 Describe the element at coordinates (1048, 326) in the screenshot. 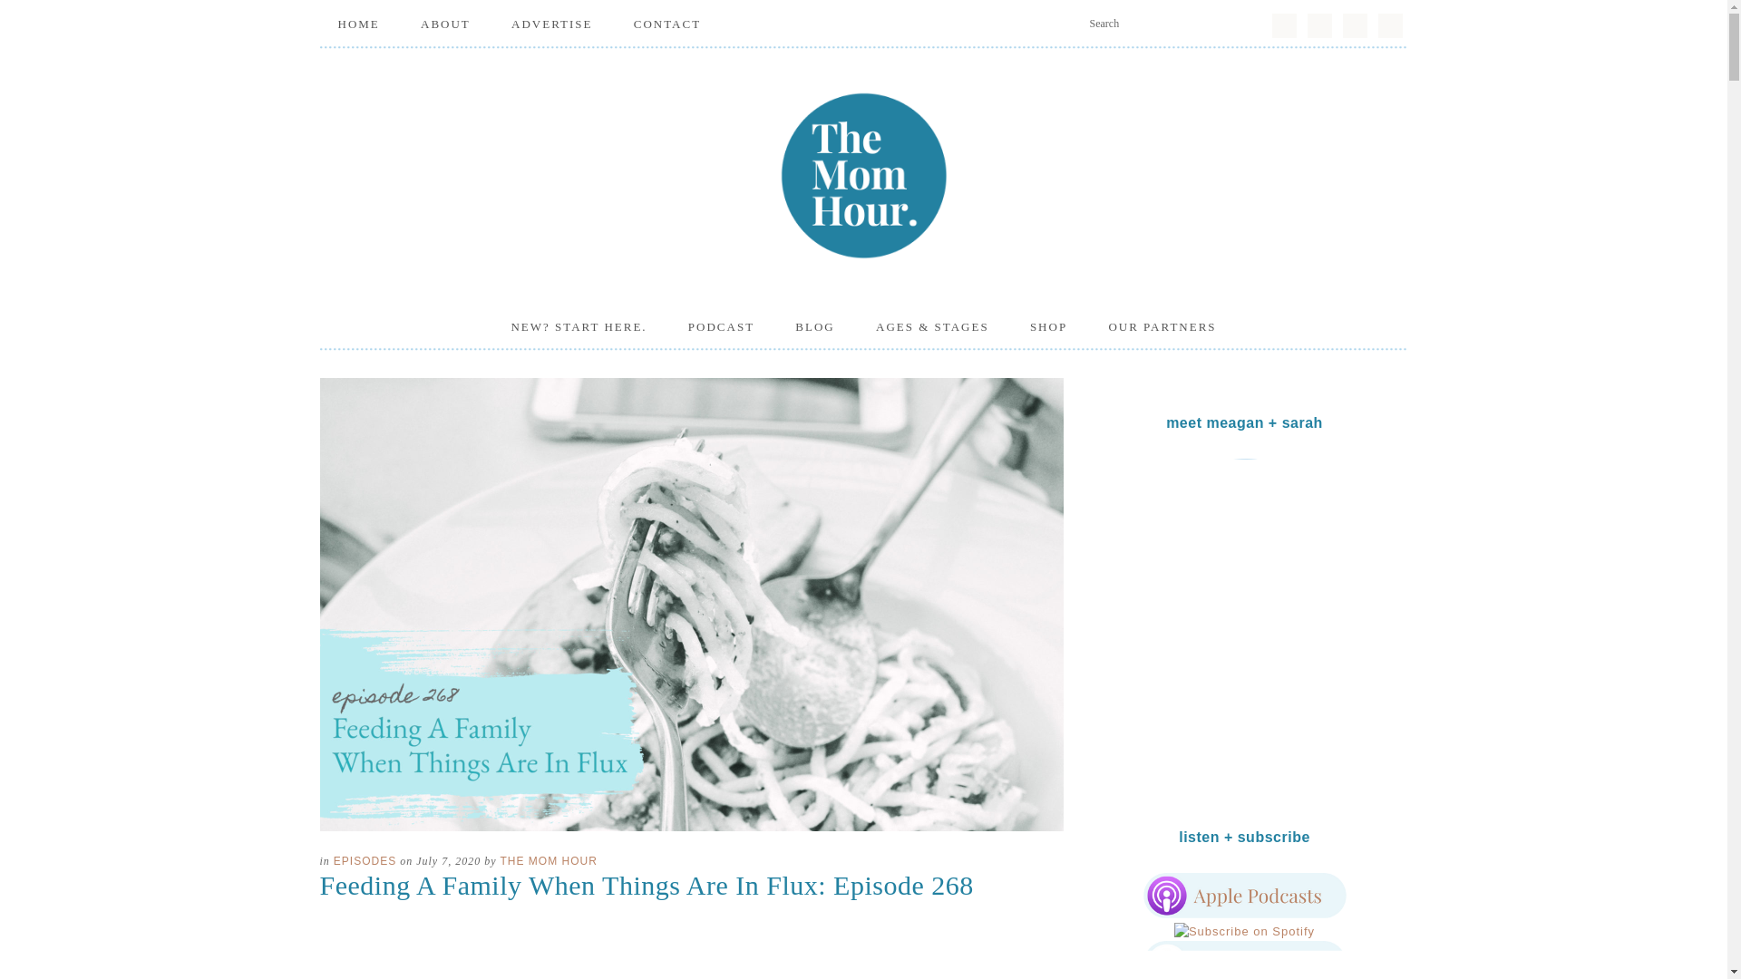

I see `SHOP` at that location.